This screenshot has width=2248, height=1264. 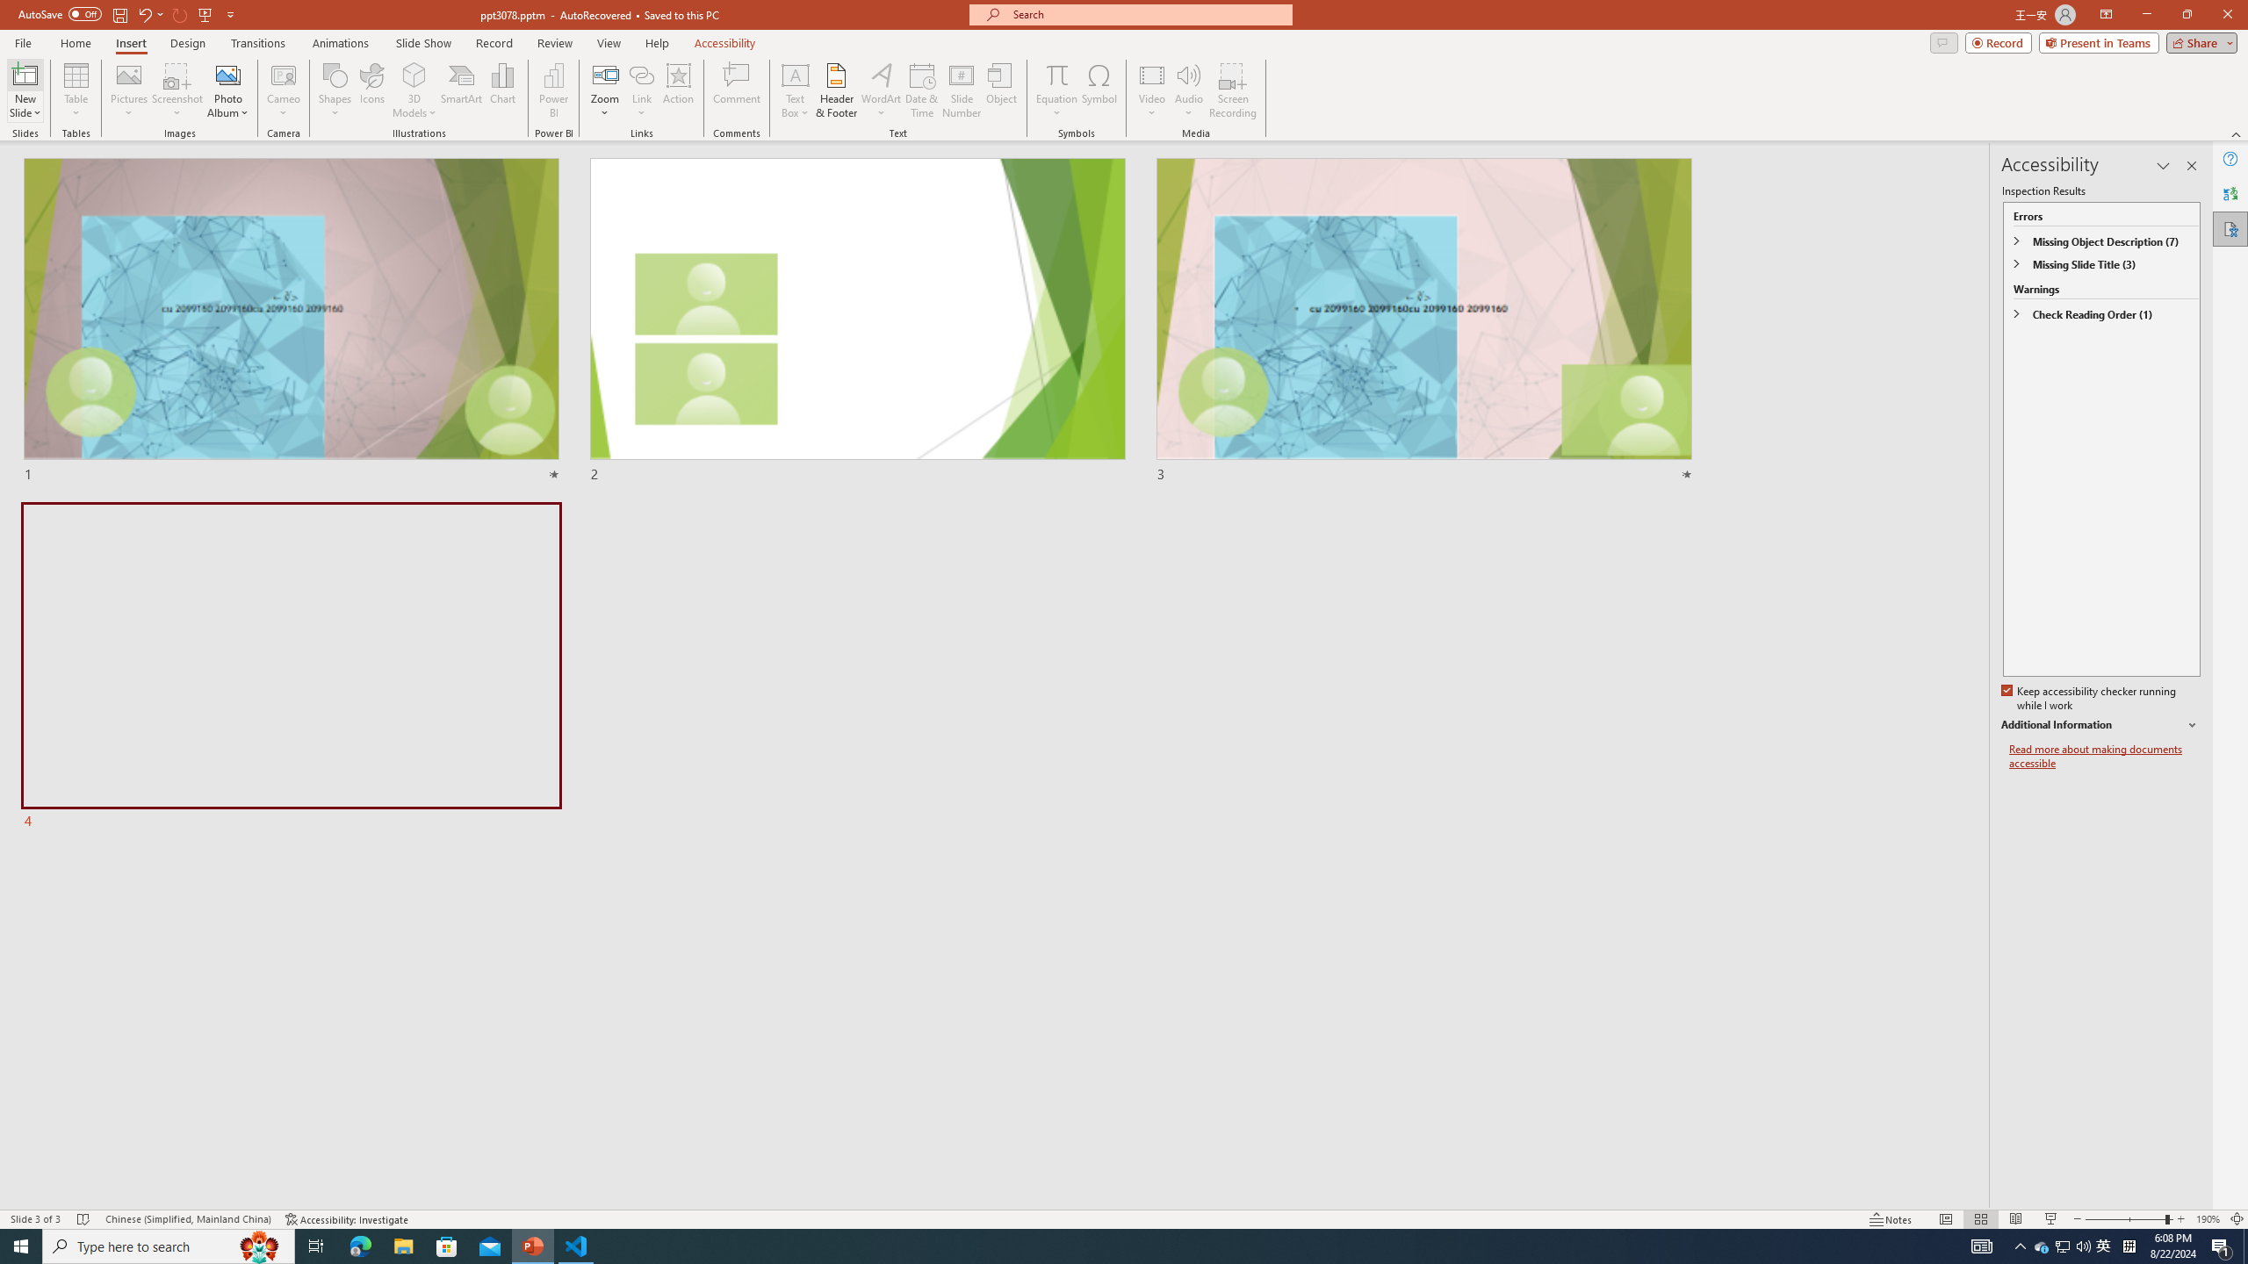 What do you see at coordinates (76, 90) in the screenshot?
I see `Table` at bounding box center [76, 90].